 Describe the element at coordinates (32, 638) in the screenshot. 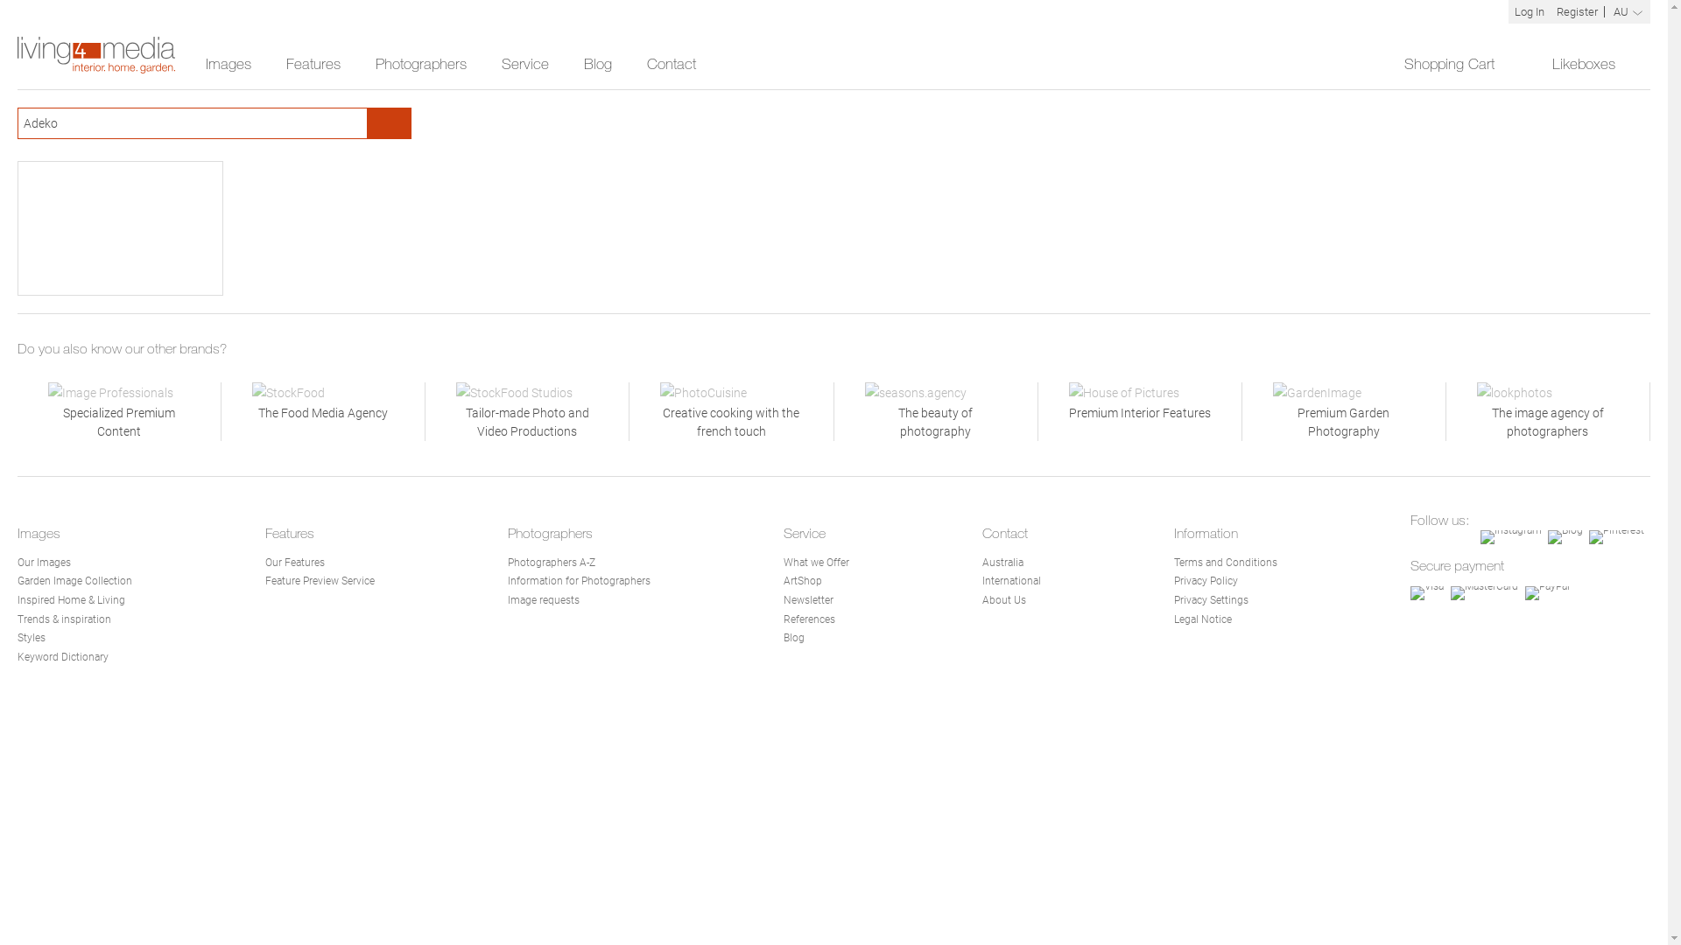

I see `Styles` at that location.